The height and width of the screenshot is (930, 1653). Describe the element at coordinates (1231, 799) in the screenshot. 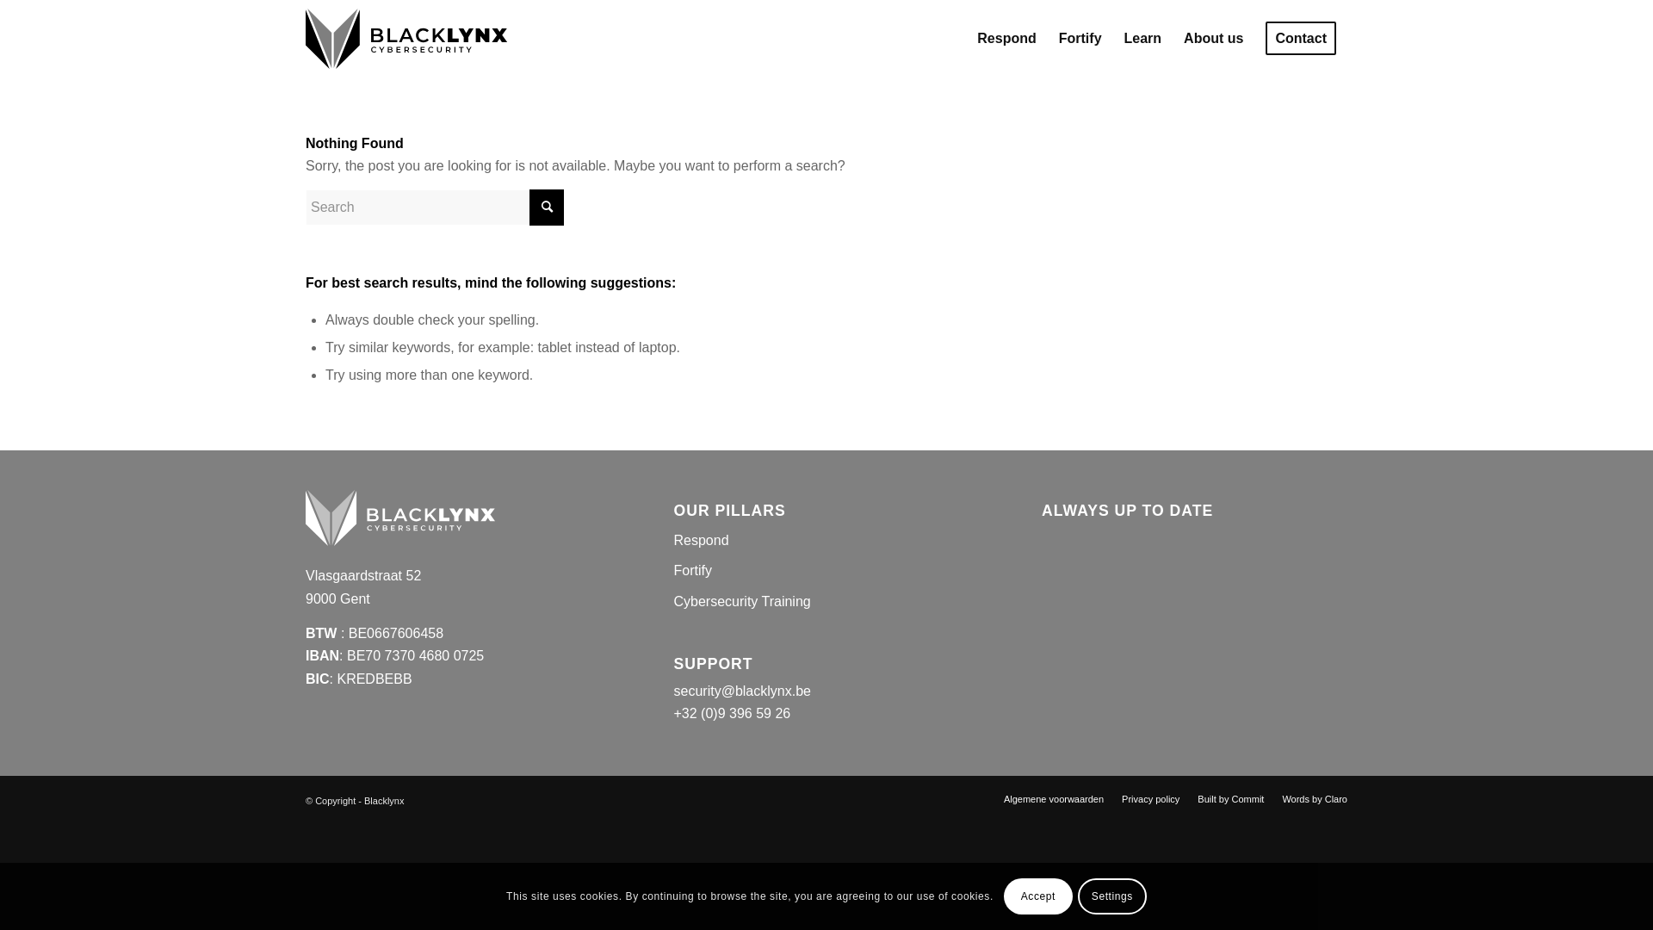

I see `Built by Commit` at that location.